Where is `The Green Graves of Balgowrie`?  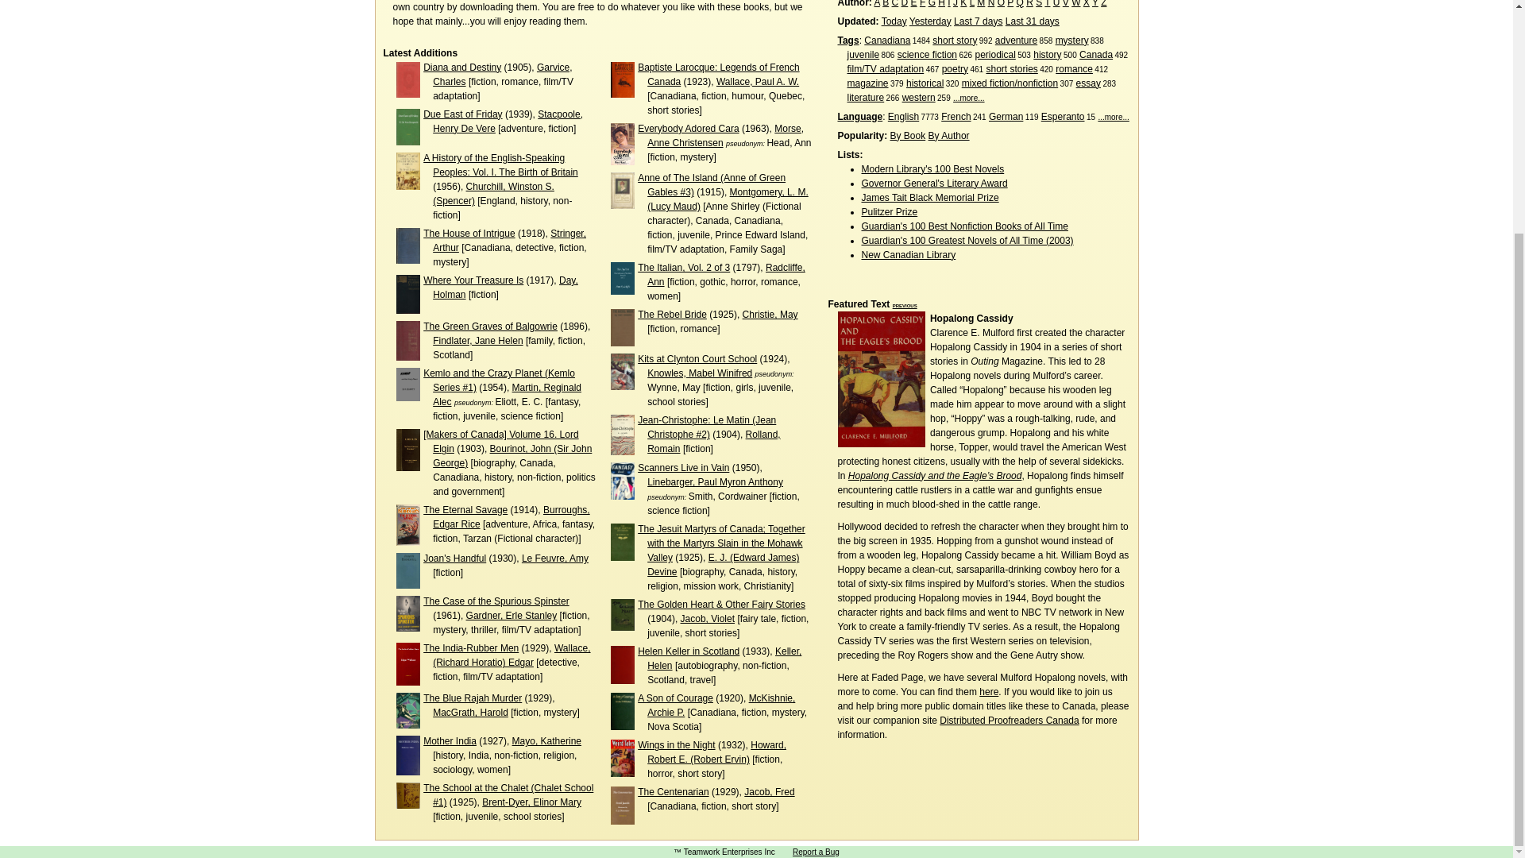 The Green Graves of Balgowrie is located at coordinates (491, 326).